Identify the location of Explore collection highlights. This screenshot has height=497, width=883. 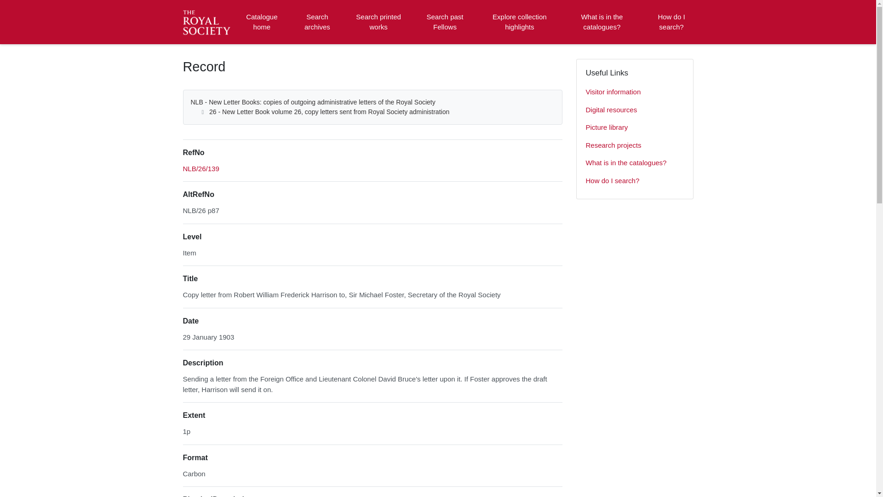
(520, 22).